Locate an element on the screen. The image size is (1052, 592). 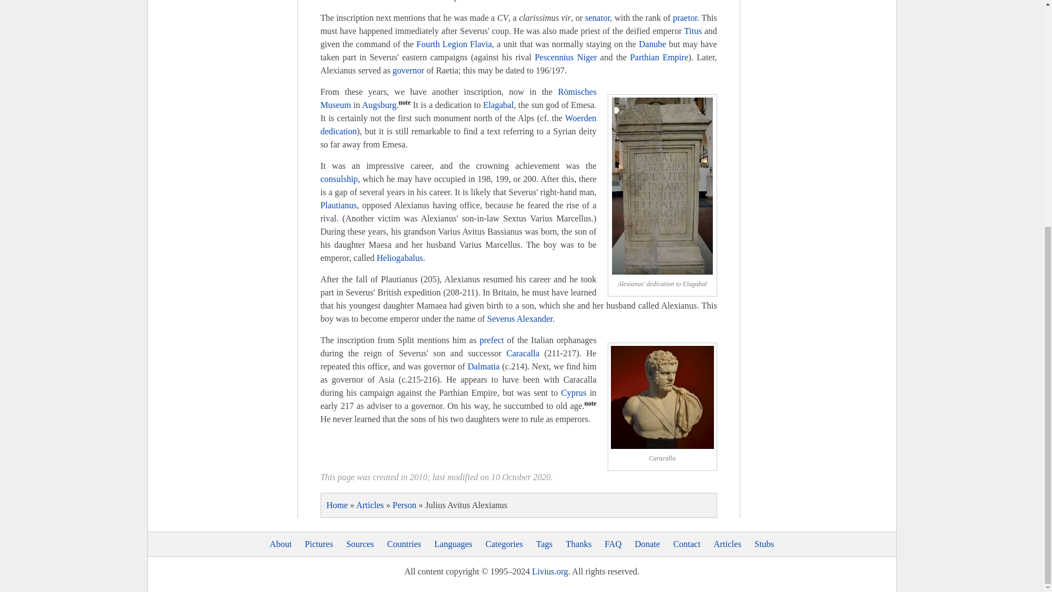
praetor is located at coordinates (685, 18).